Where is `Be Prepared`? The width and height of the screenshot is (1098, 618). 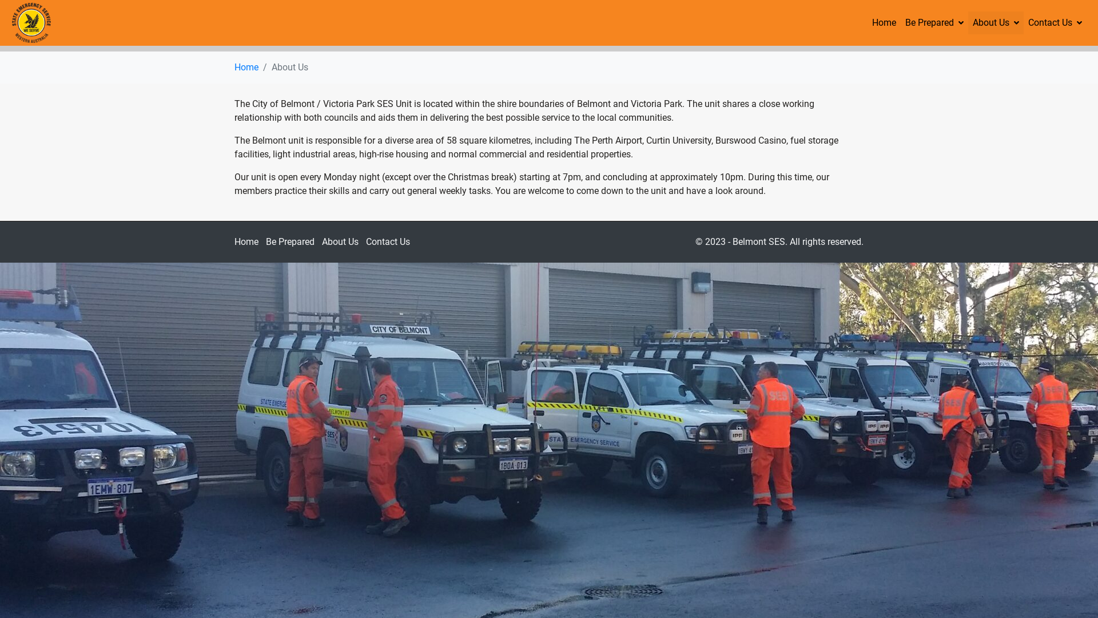
Be Prepared is located at coordinates (291, 241).